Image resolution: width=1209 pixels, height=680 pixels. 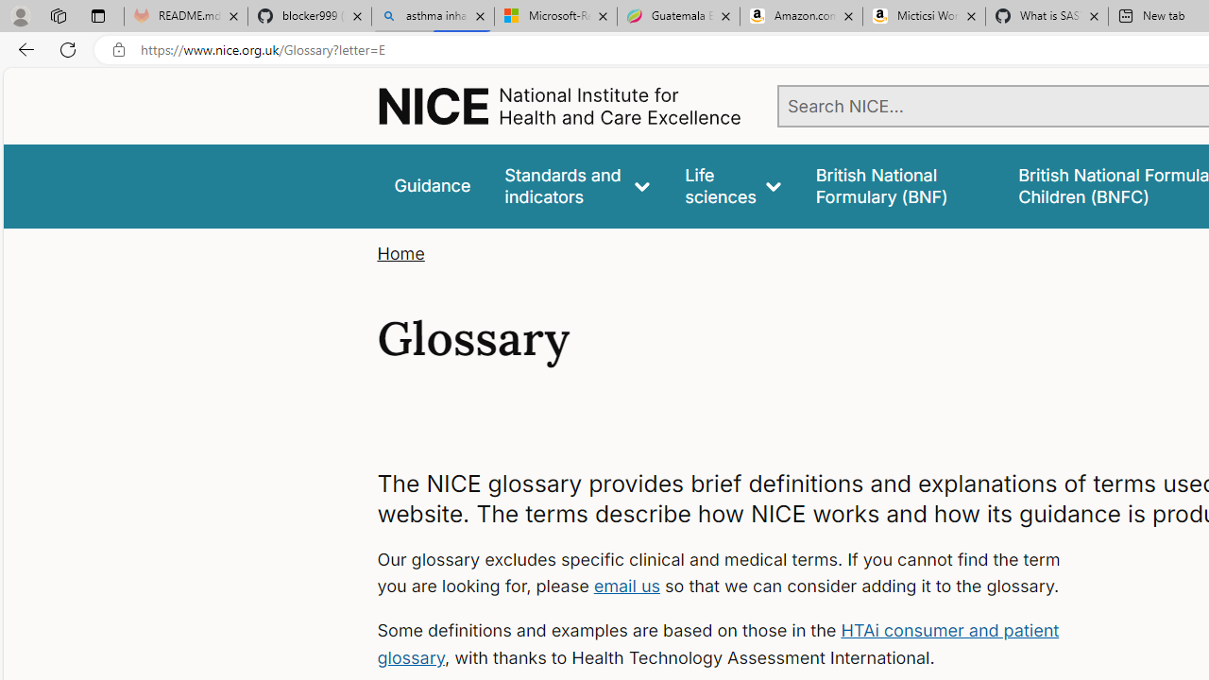 What do you see at coordinates (58, 15) in the screenshot?
I see `Workspaces` at bounding box center [58, 15].